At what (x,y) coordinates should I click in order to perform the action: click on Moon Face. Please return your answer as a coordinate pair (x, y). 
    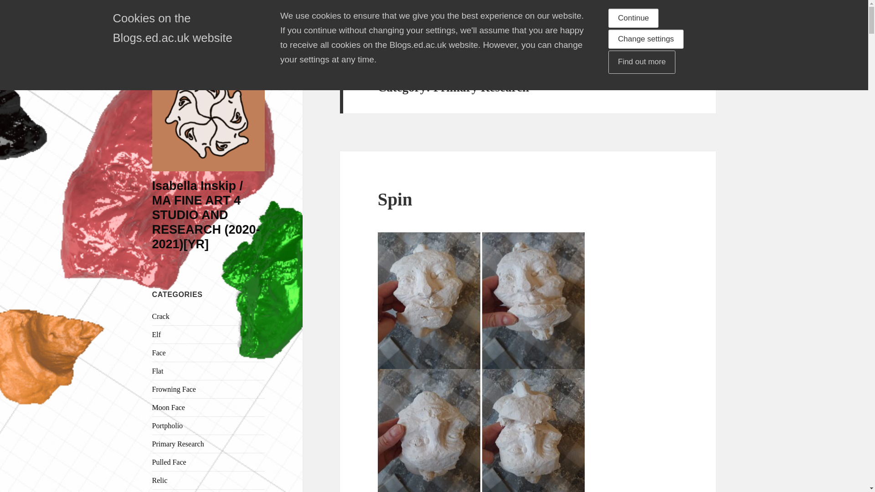
    Looking at the image, I should click on (169, 407).